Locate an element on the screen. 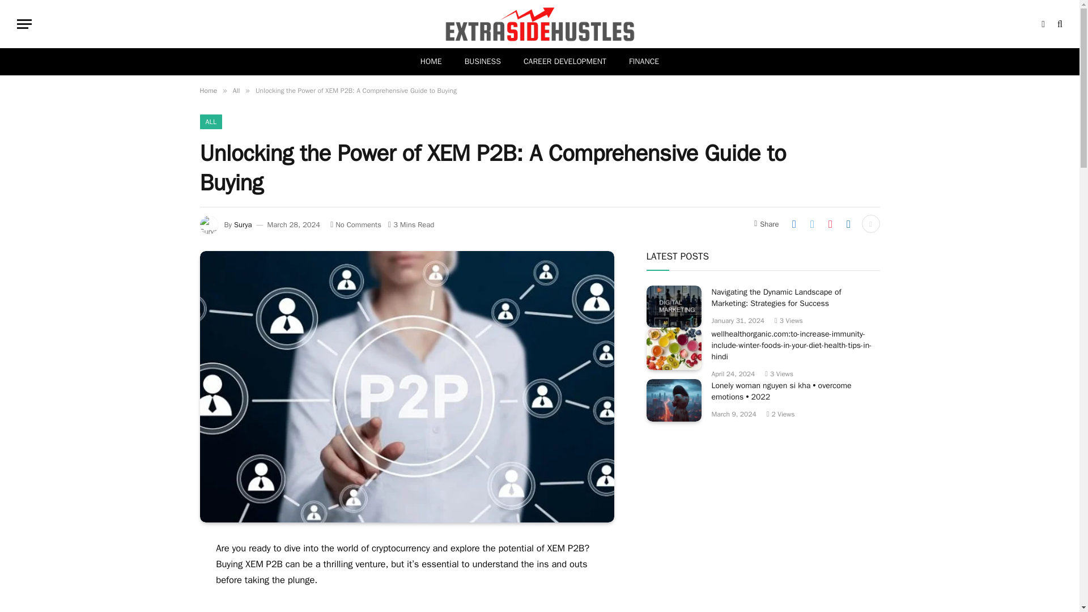 The width and height of the screenshot is (1088, 612). No Comments is located at coordinates (356, 224).